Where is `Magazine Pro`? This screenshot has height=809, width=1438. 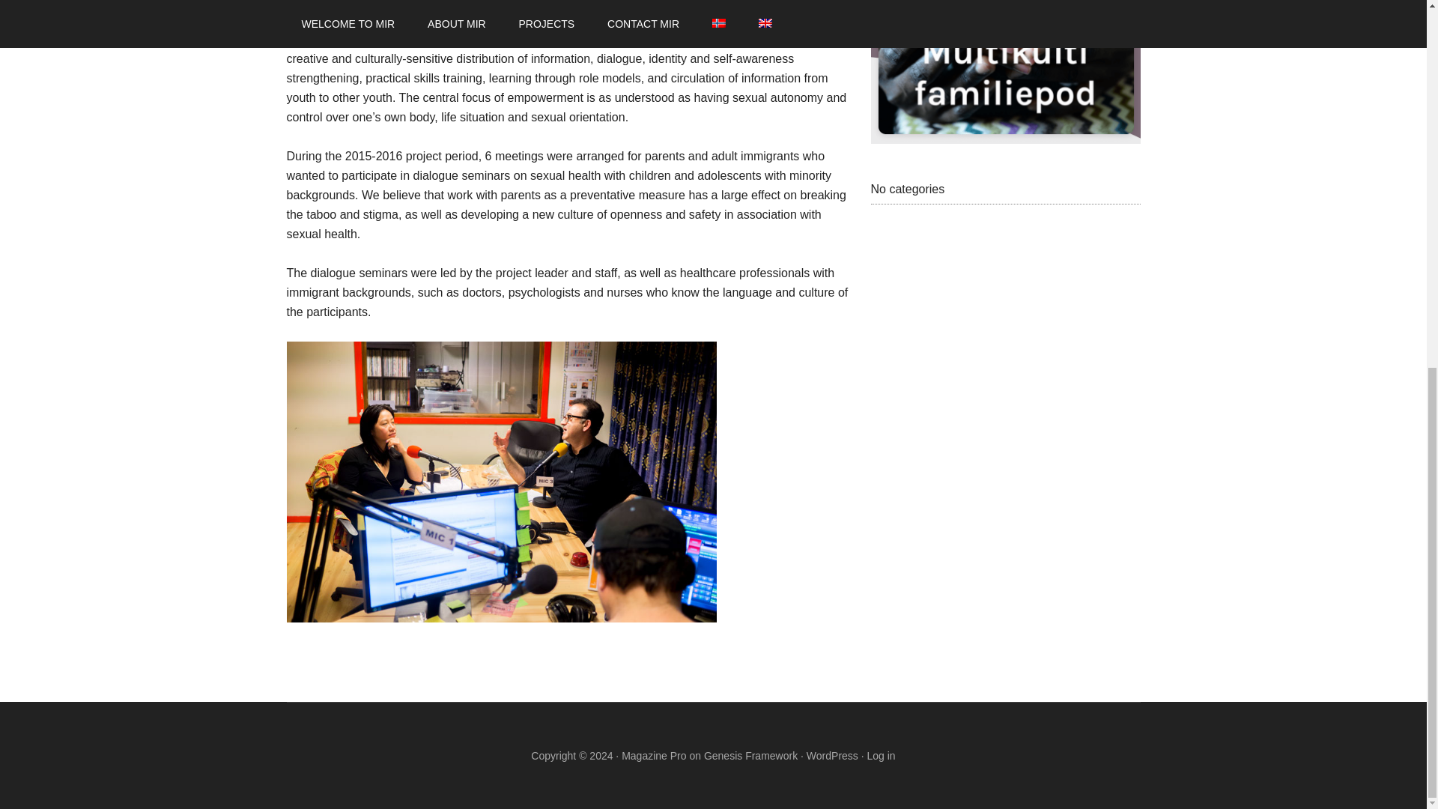 Magazine Pro is located at coordinates (653, 756).